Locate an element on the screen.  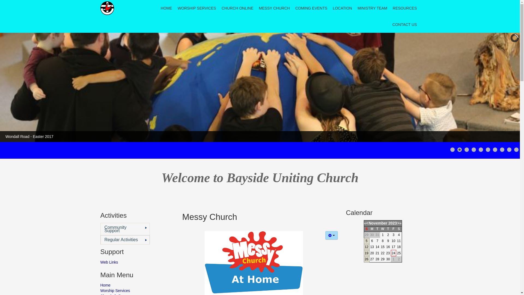
22 is located at coordinates (383, 253).